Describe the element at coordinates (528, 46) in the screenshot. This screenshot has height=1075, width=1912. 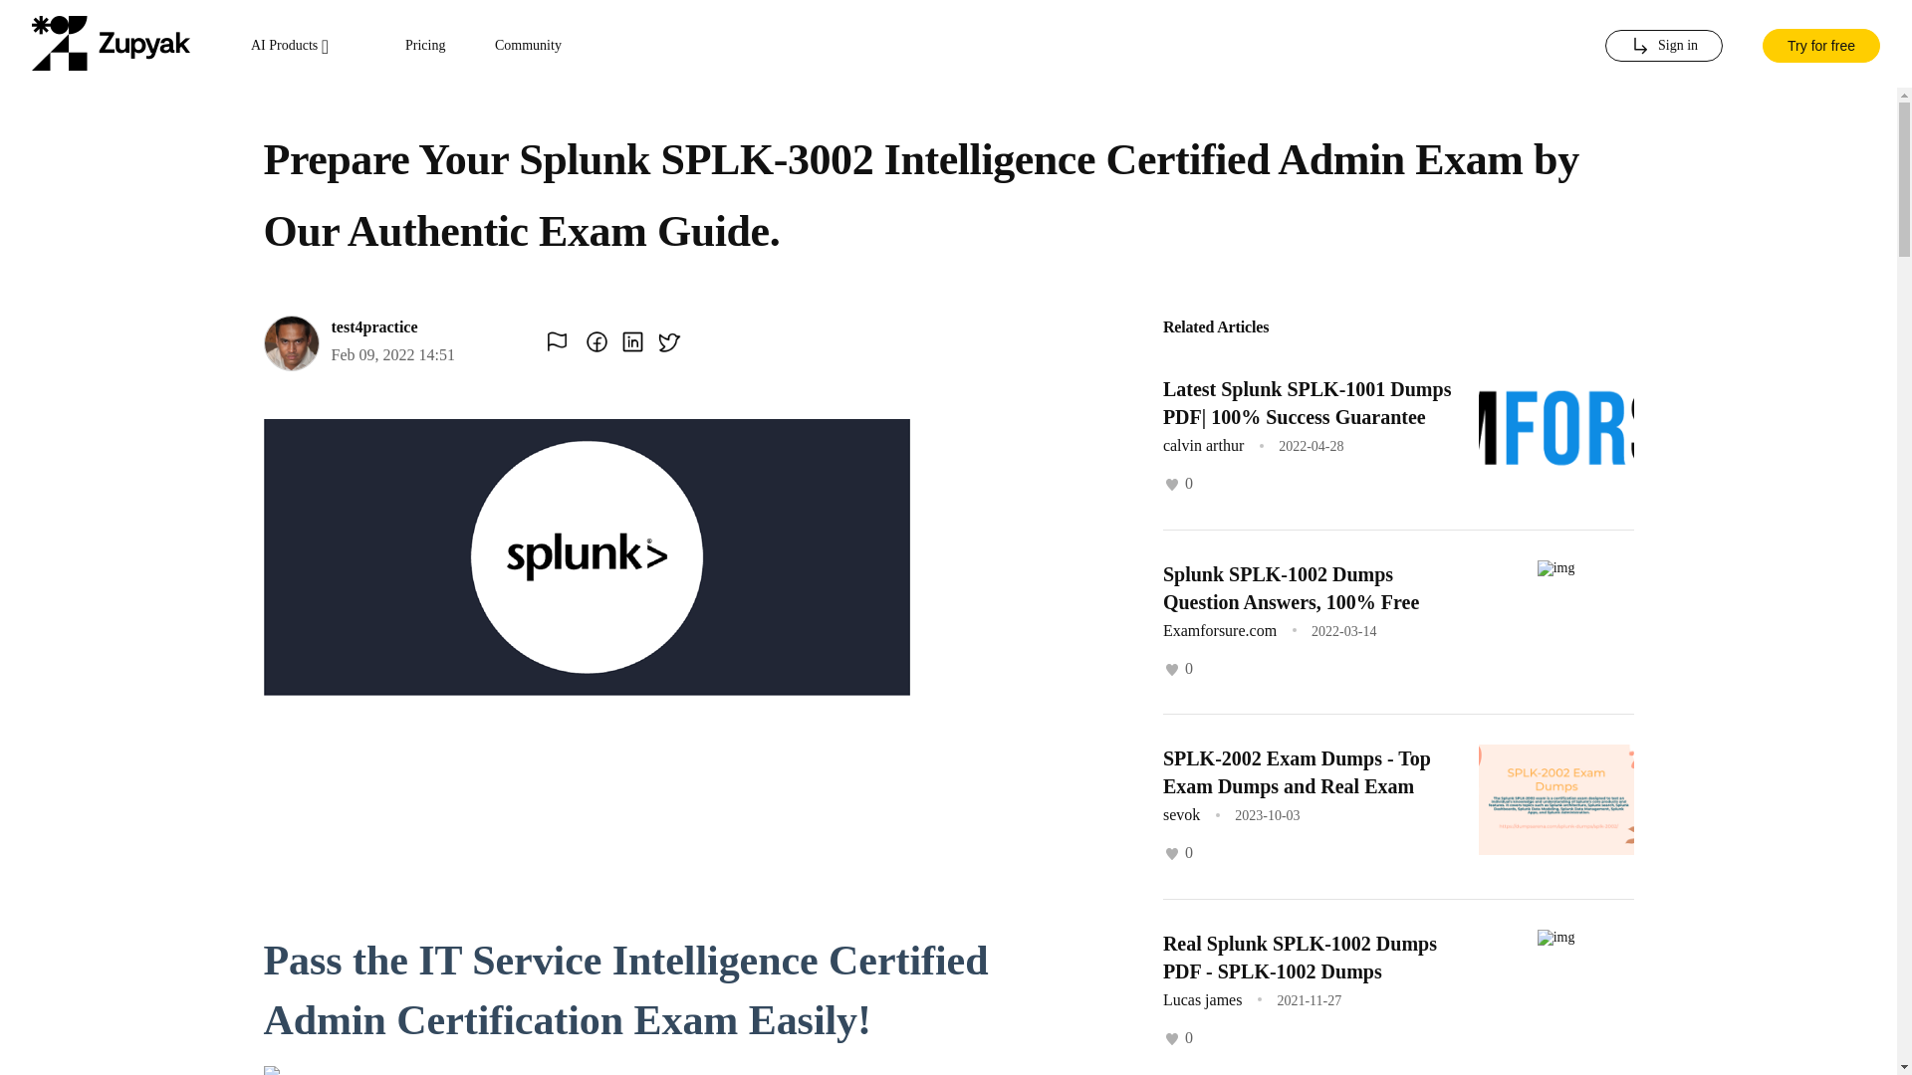
I see `Community` at that location.